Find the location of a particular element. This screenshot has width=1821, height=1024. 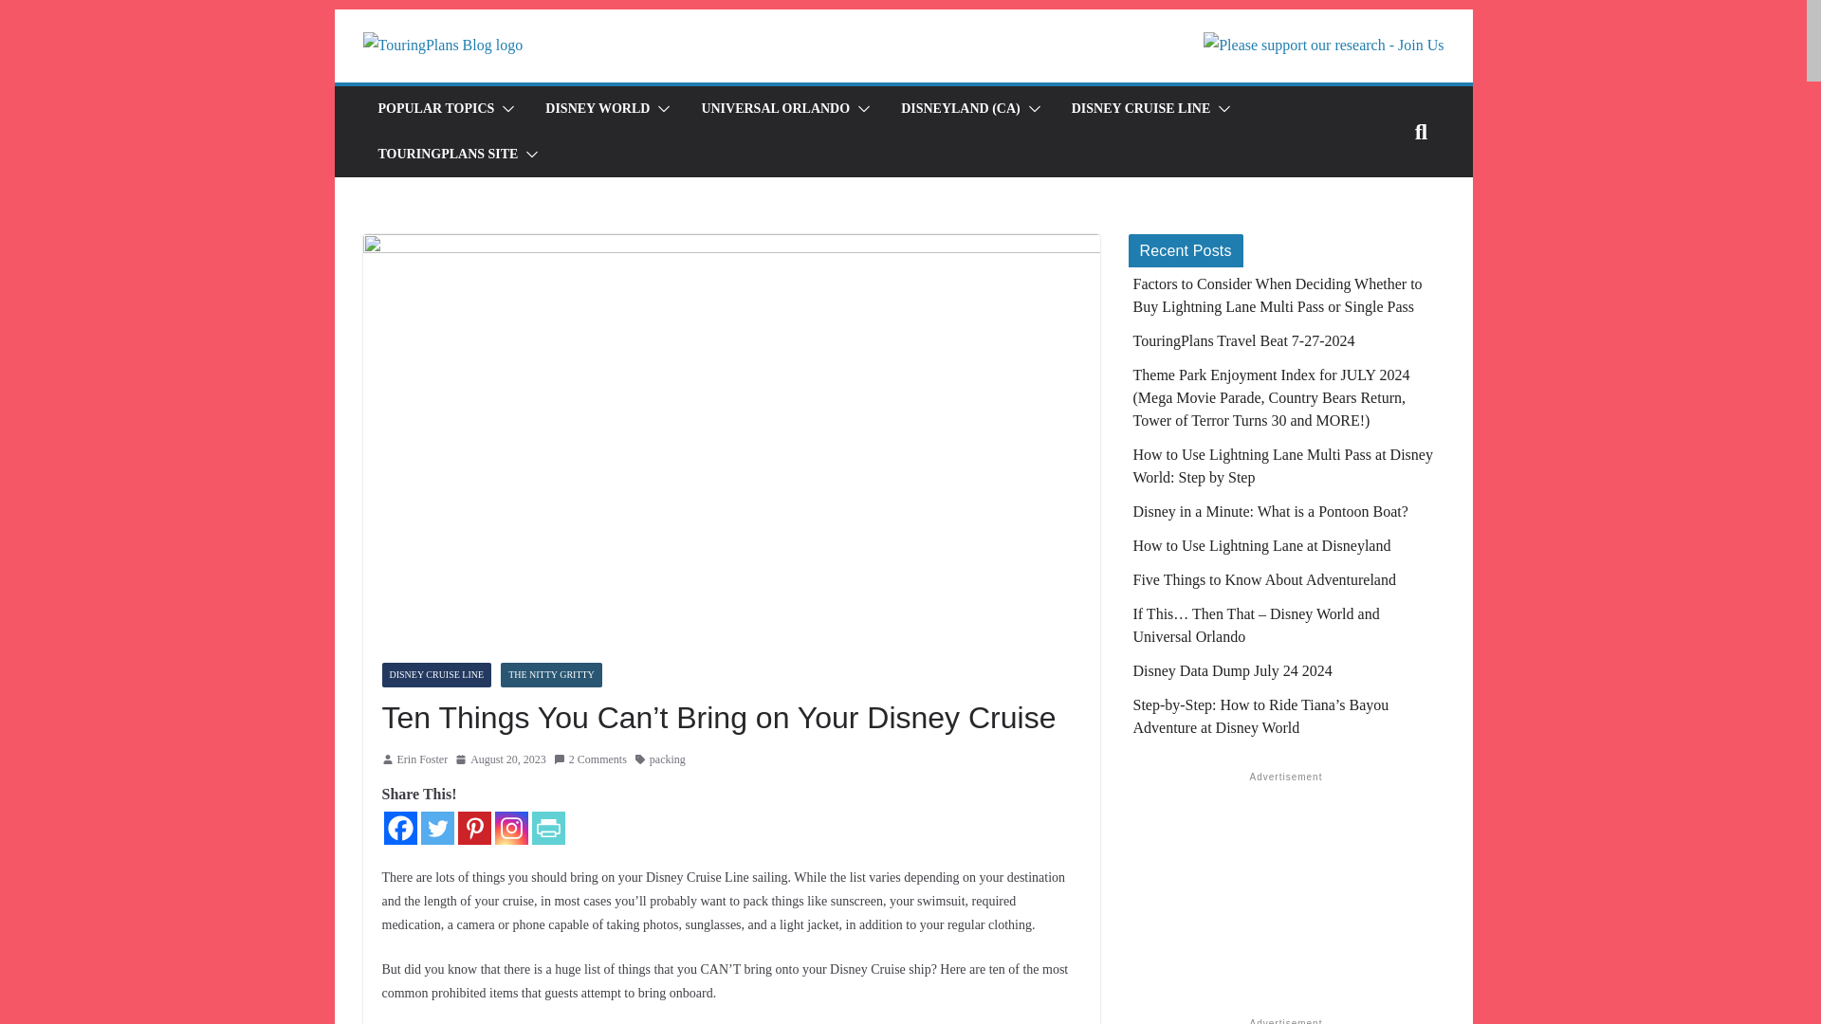

10:00 am is located at coordinates (501, 760).